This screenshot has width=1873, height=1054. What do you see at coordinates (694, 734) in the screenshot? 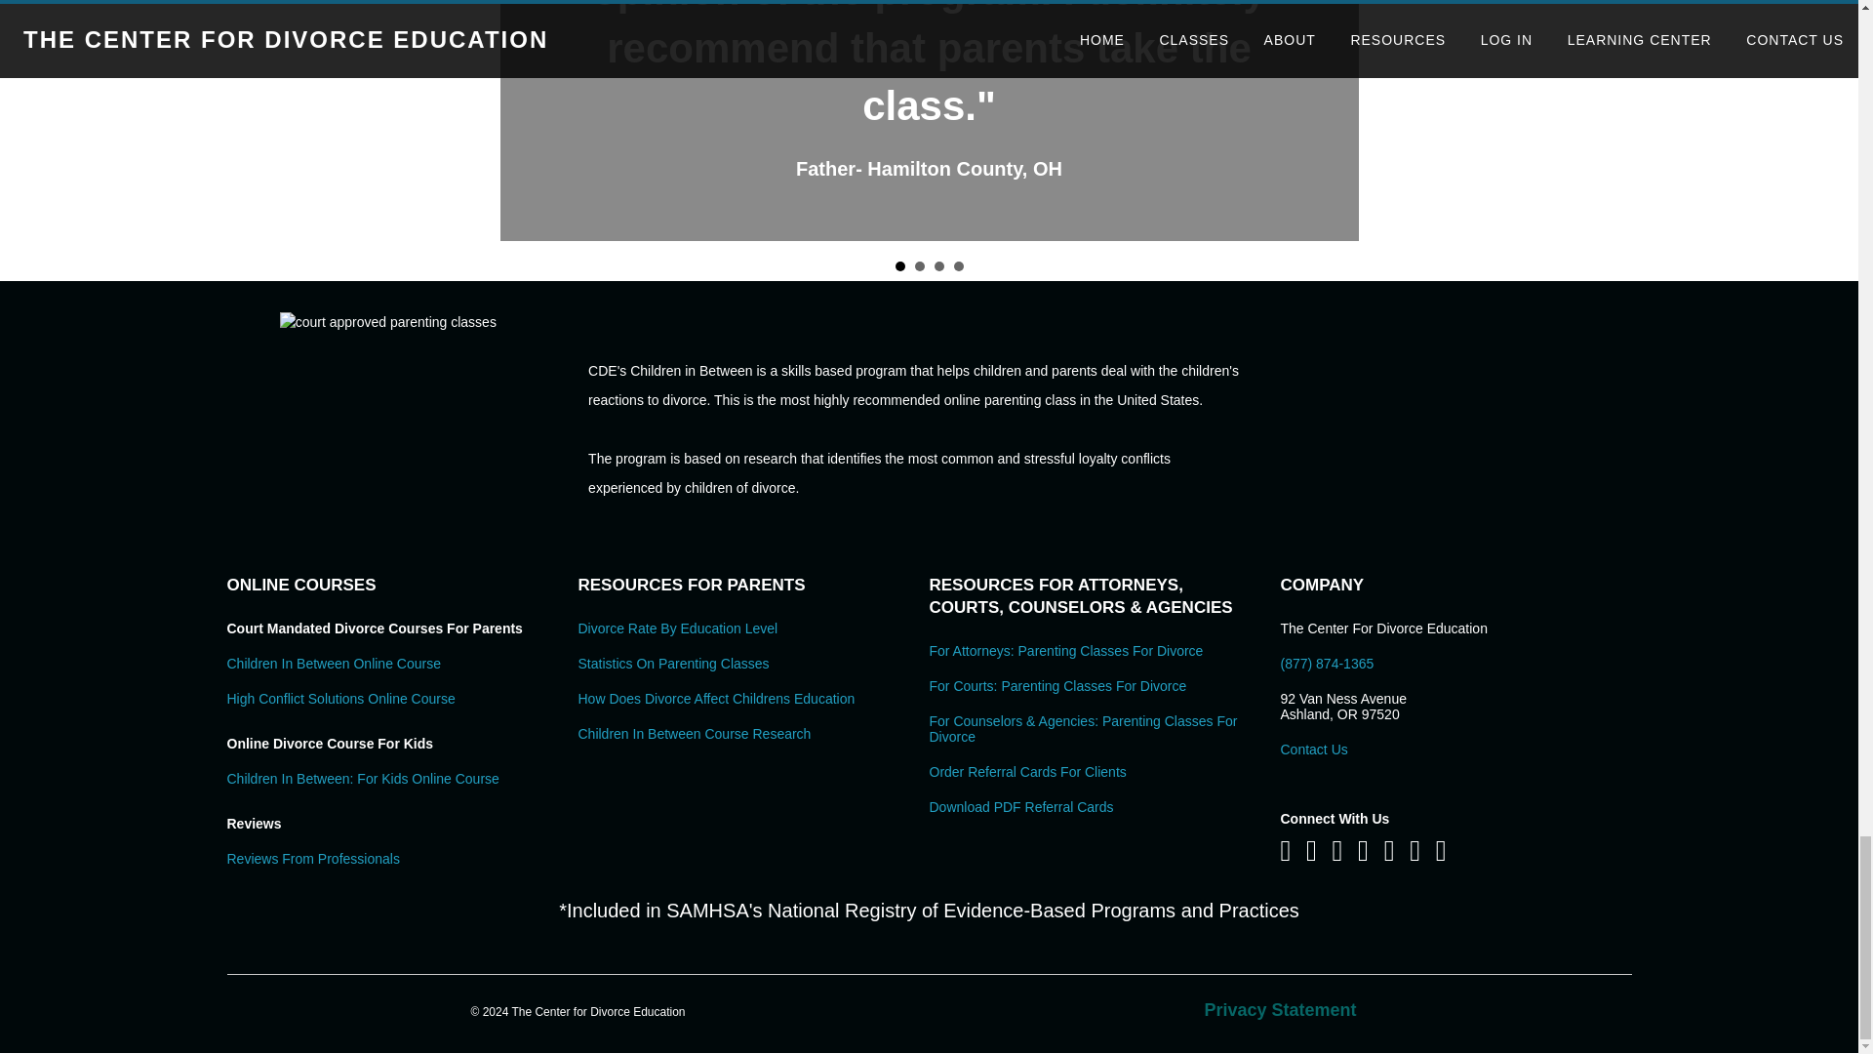
I see `Children In Between Course Research` at bounding box center [694, 734].